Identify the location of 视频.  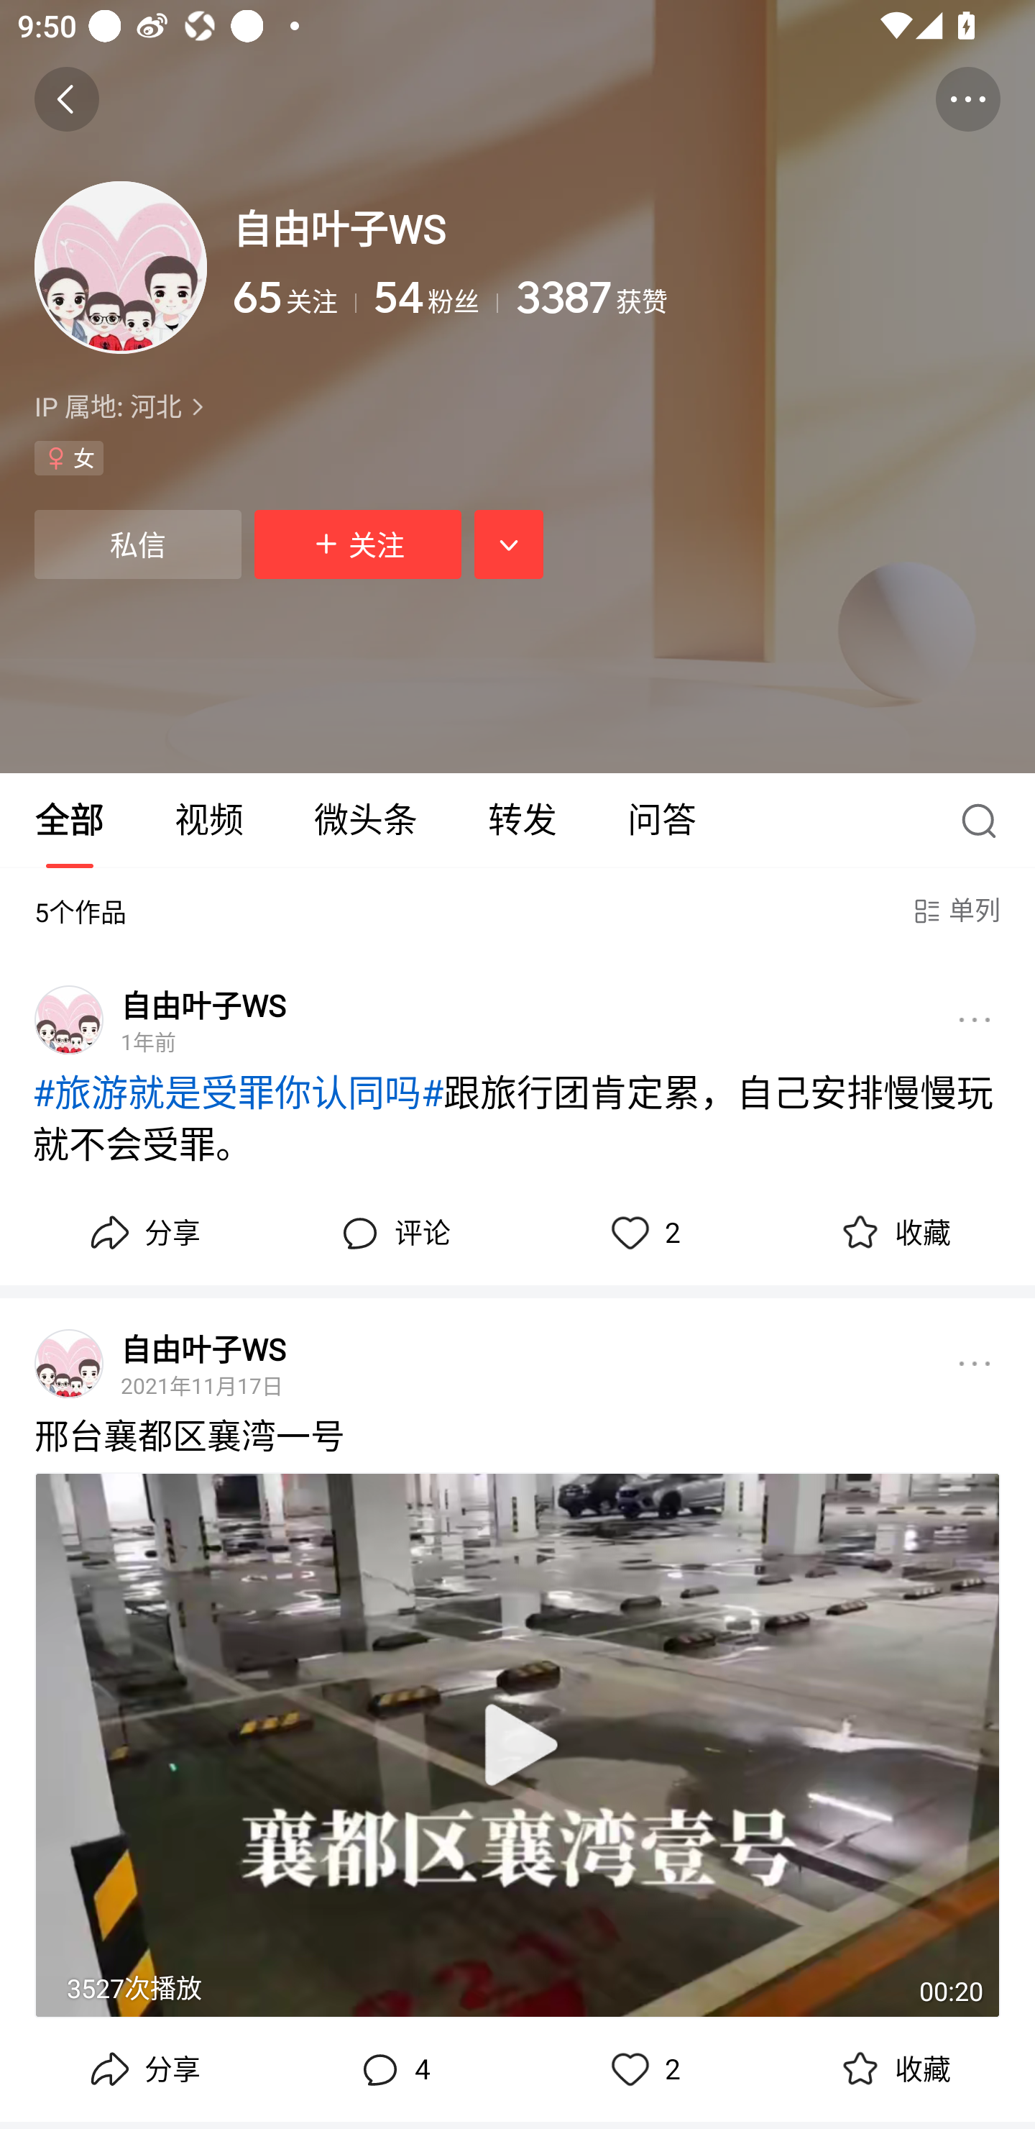
(208, 820).